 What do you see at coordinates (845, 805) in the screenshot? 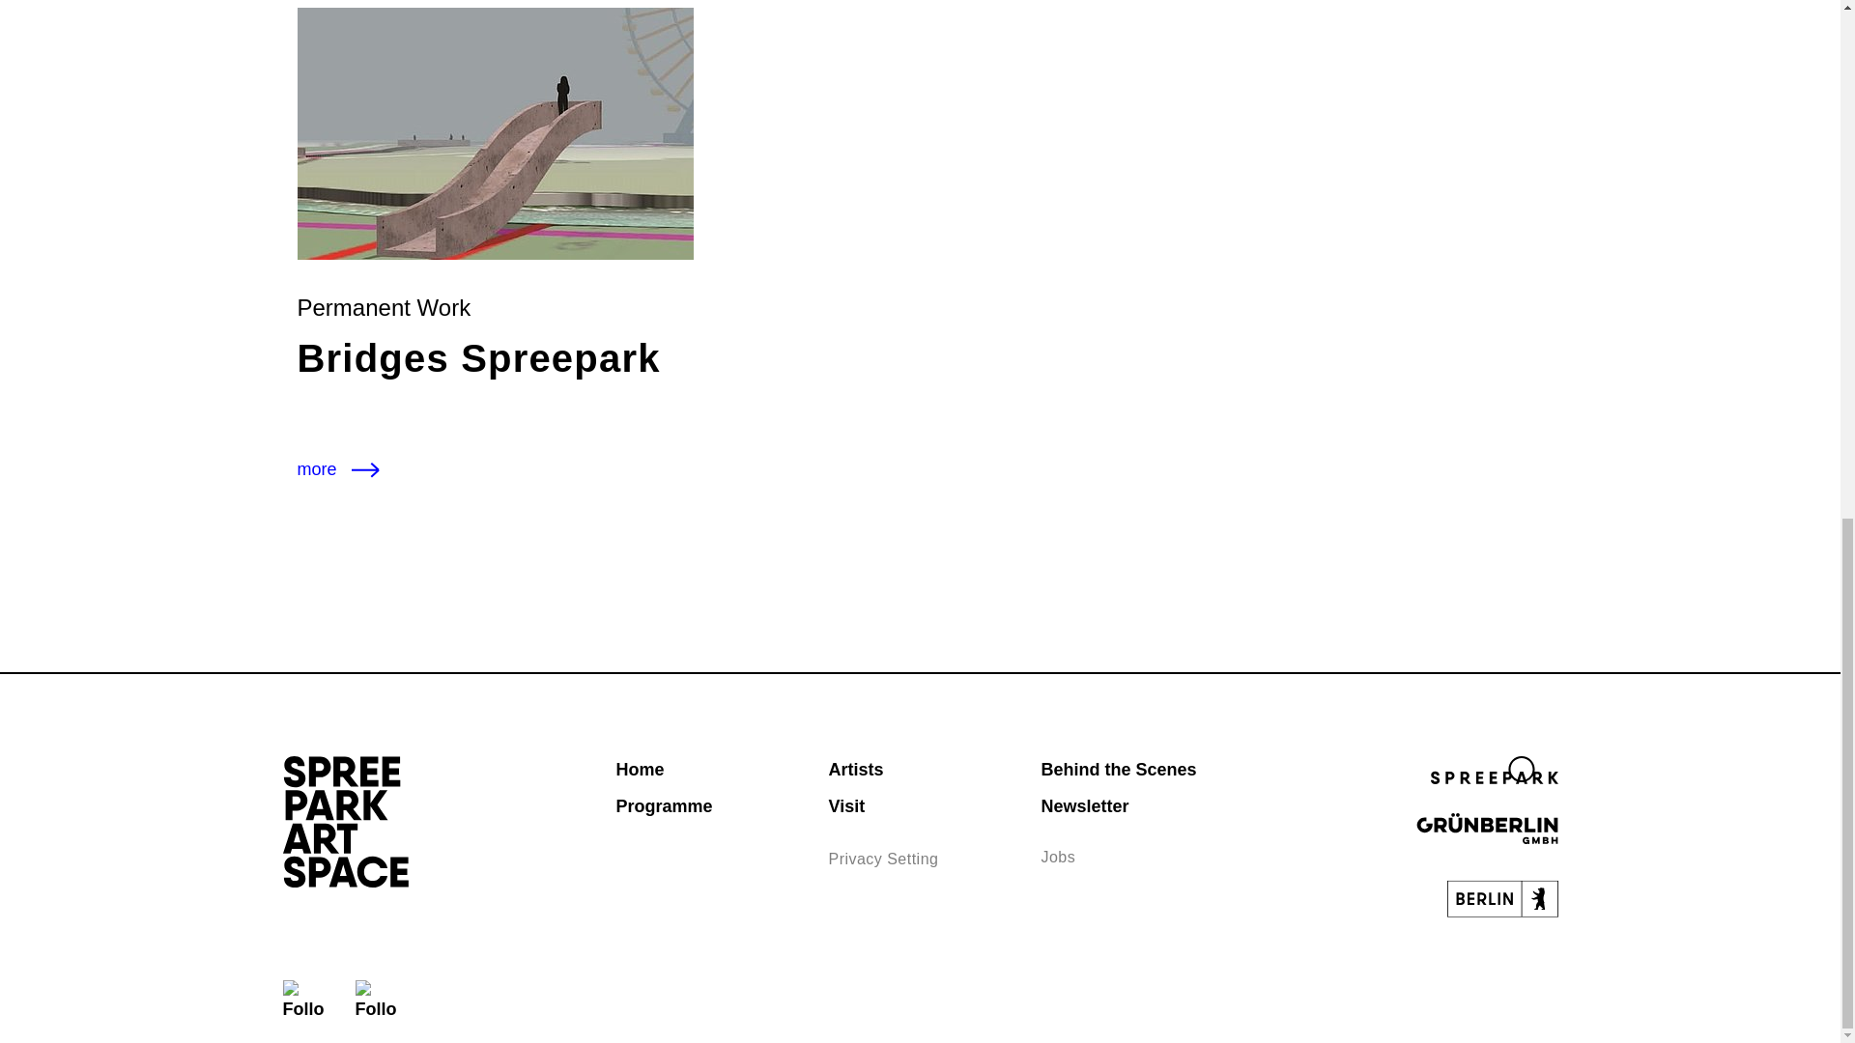
I see `Visit` at bounding box center [845, 805].